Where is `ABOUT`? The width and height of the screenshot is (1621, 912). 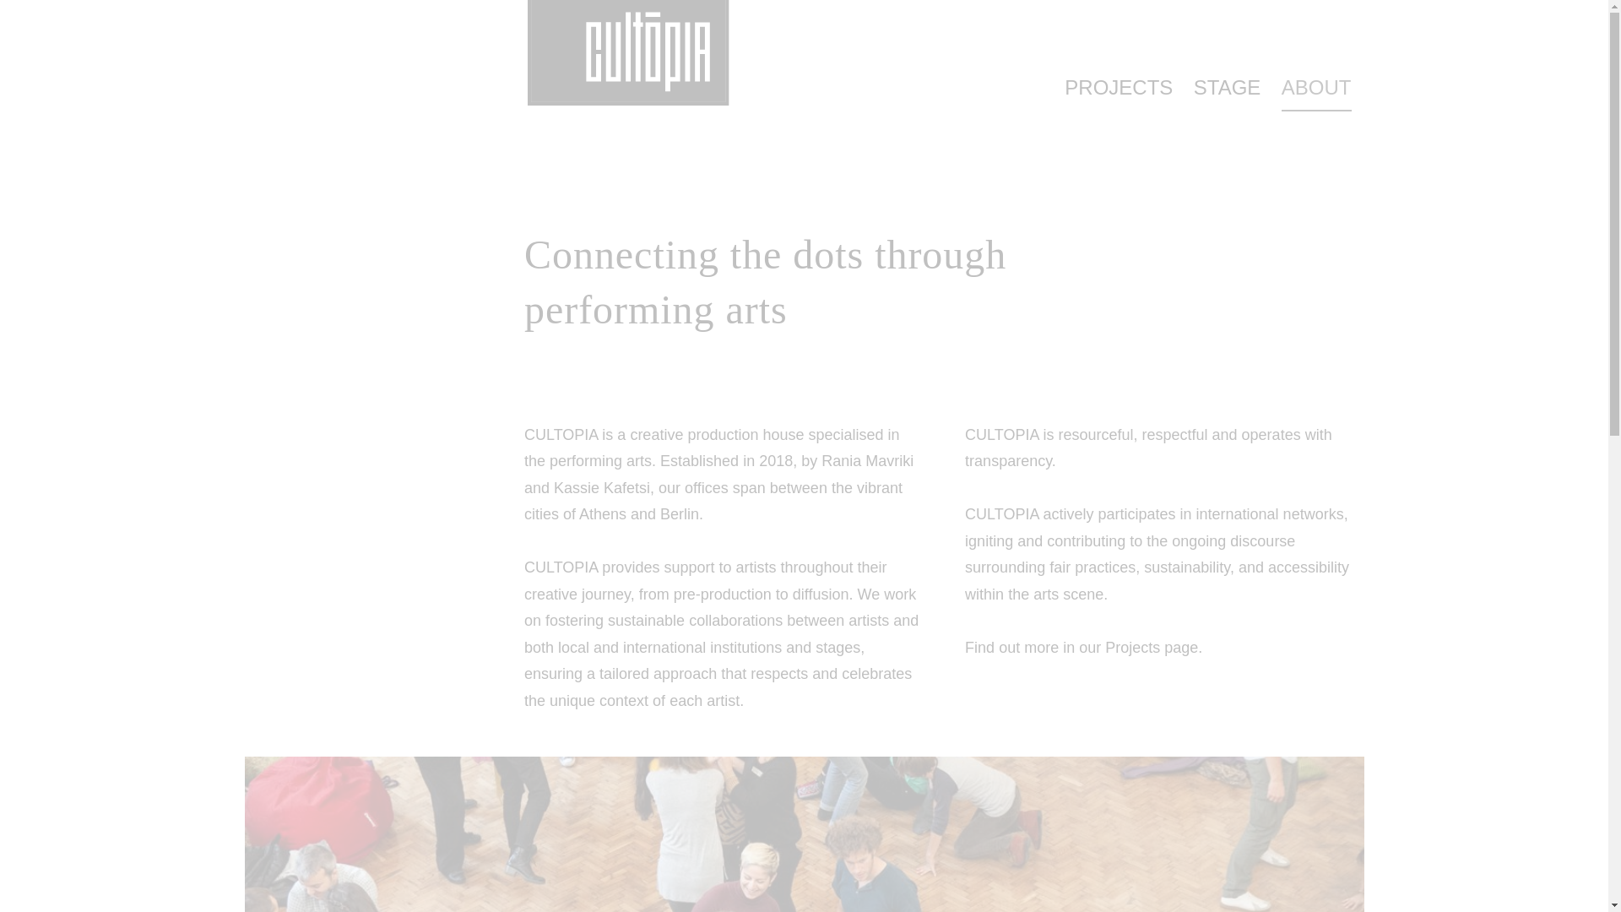
ABOUT is located at coordinates (1317, 90).